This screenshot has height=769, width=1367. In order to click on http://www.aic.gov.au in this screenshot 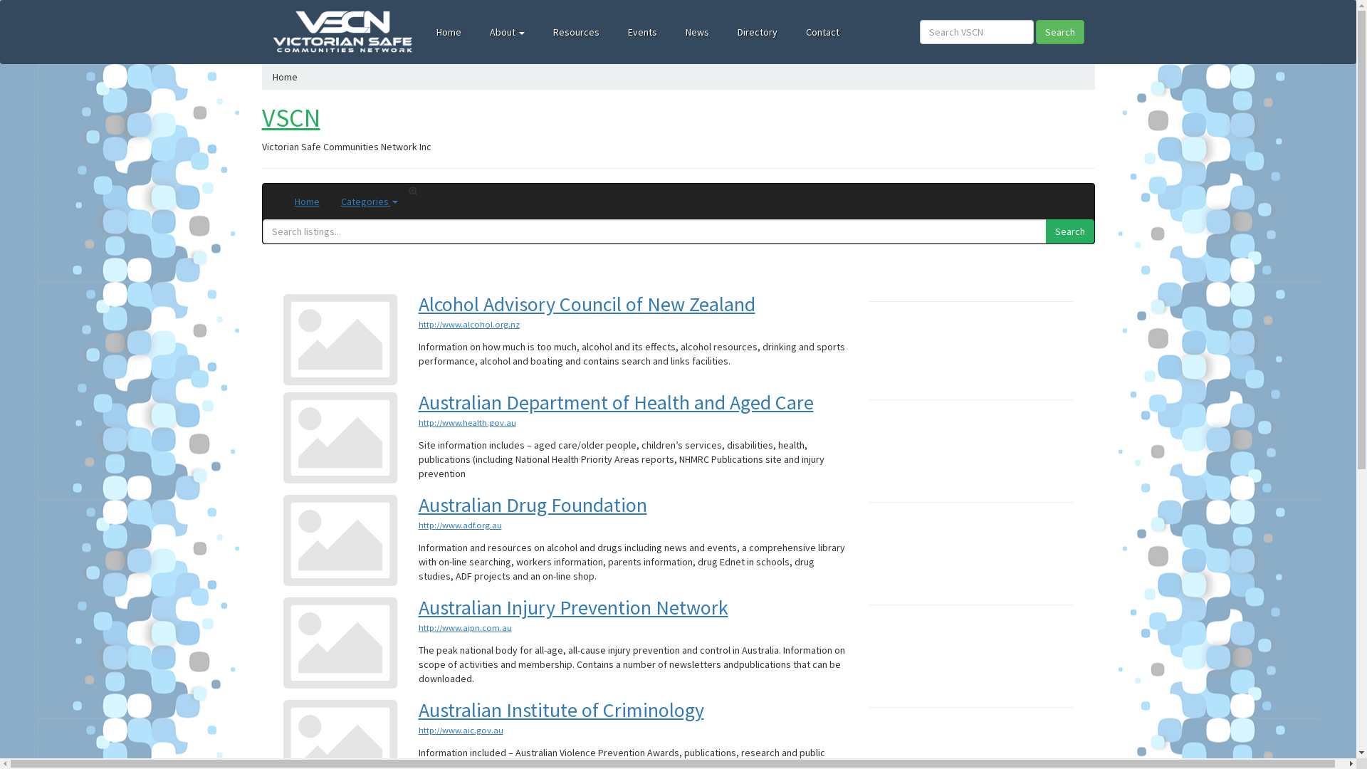, I will do `click(461, 730)`.